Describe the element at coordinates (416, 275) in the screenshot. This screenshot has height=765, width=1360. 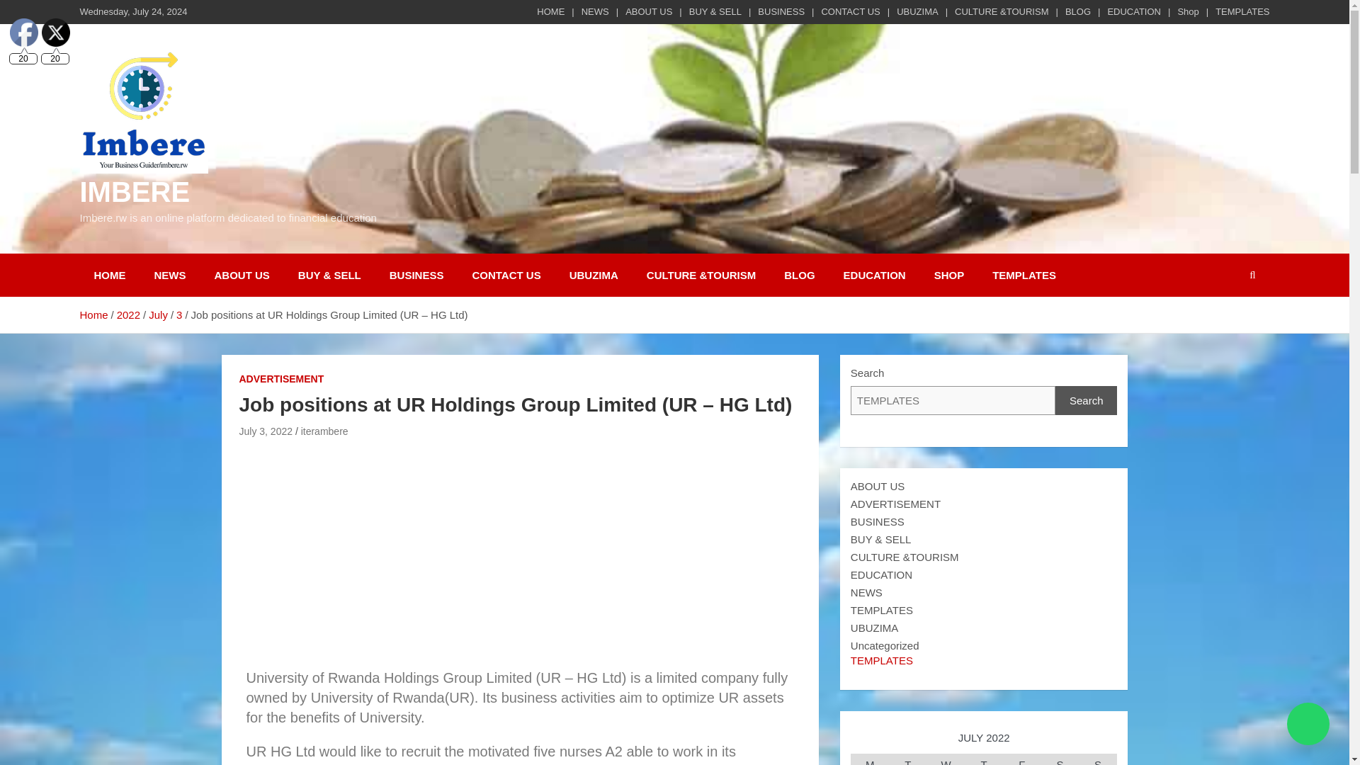
I see `BUSINESS` at that location.